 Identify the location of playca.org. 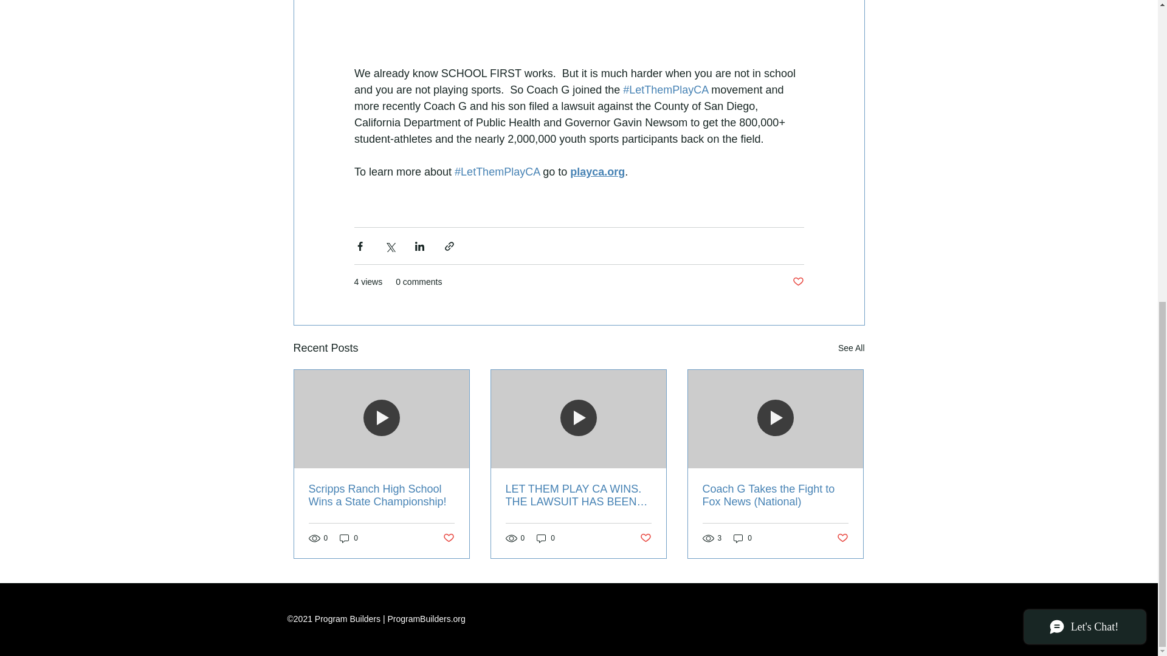
(597, 171).